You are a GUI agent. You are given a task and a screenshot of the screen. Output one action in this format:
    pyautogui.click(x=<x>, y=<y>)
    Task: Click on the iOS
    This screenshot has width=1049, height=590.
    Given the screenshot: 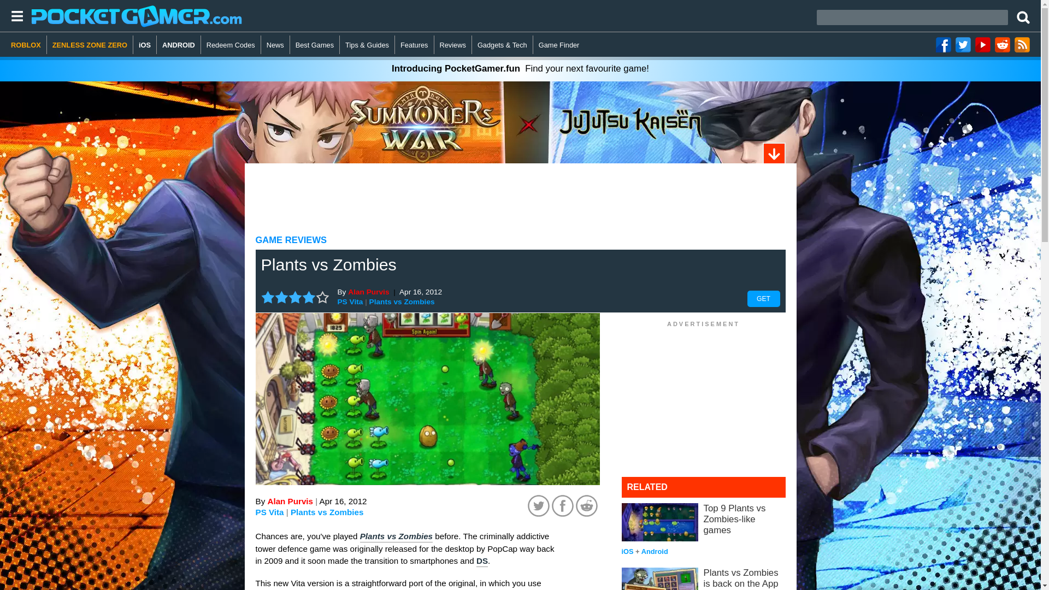 What is the action you would take?
    pyautogui.click(x=144, y=45)
    